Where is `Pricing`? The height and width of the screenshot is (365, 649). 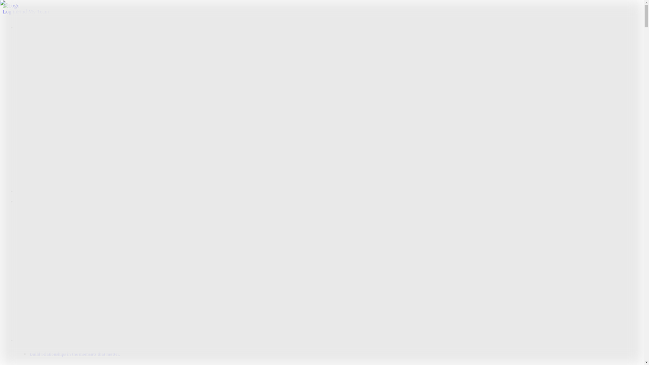
Pricing is located at coordinates (24, 191).